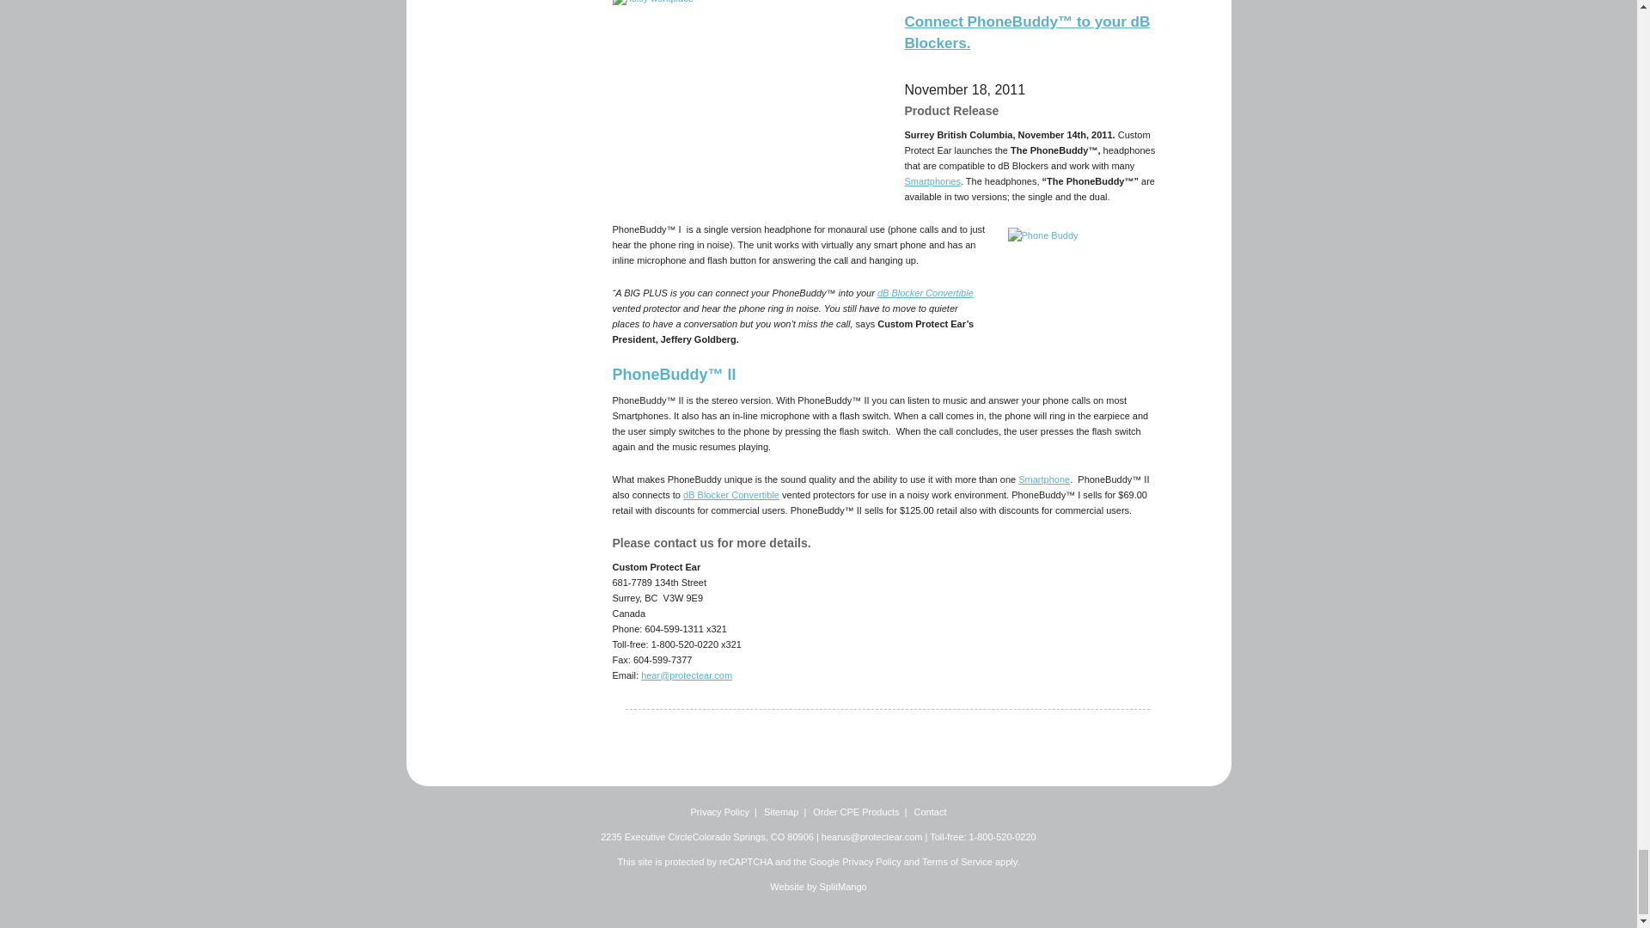 Image resolution: width=1650 pixels, height=928 pixels. I want to click on Noisy workplace, so click(748, 100).